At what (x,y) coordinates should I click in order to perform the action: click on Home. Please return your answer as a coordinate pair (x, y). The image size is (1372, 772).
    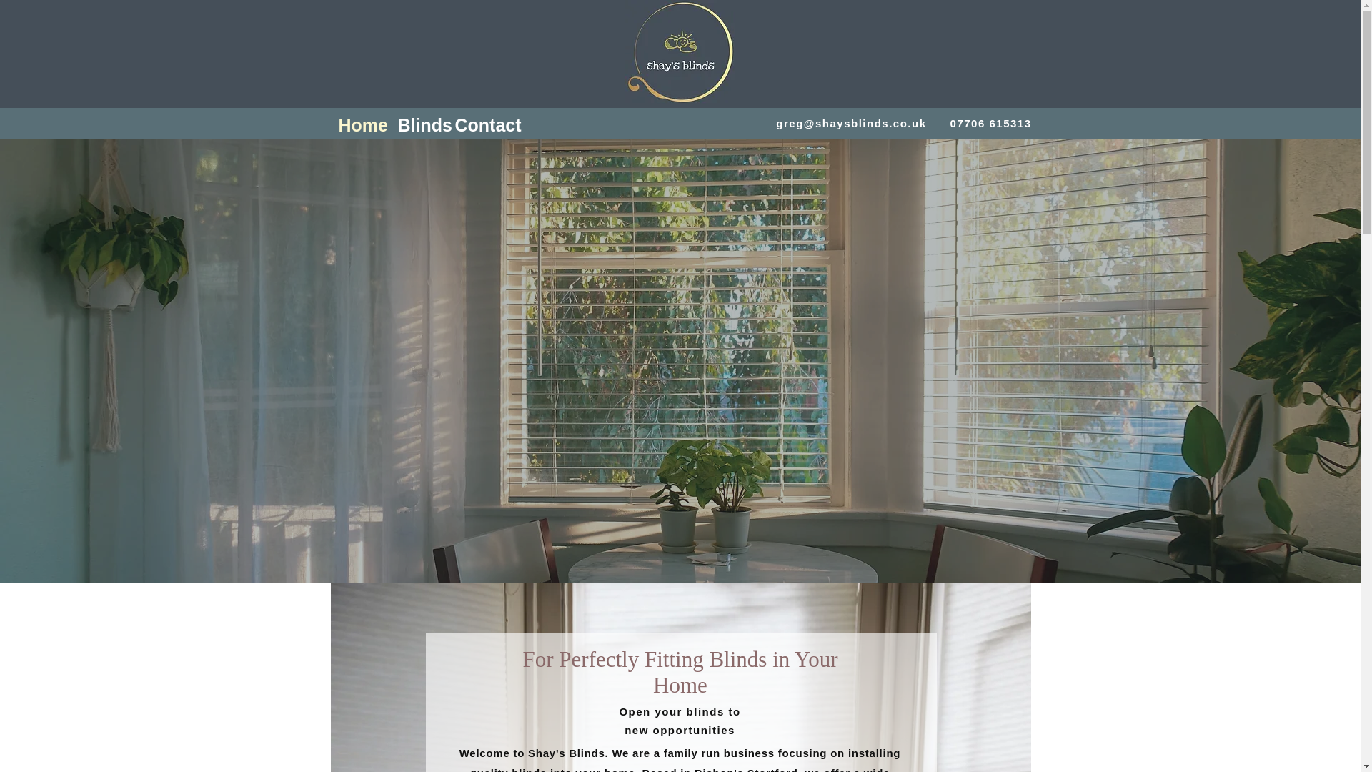
    Looking at the image, I should click on (362, 123).